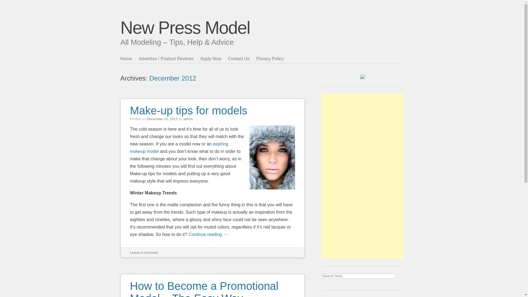 The image size is (528, 297). Describe the element at coordinates (189, 78) in the screenshot. I see `2012` at that location.